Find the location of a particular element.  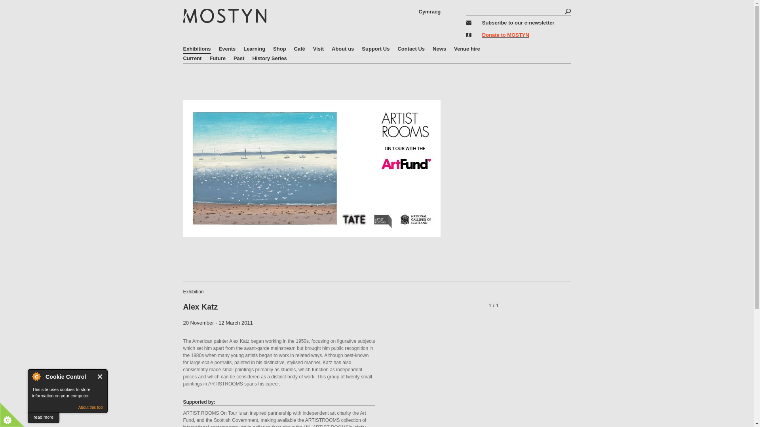

Past is located at coordinates (238, 58).